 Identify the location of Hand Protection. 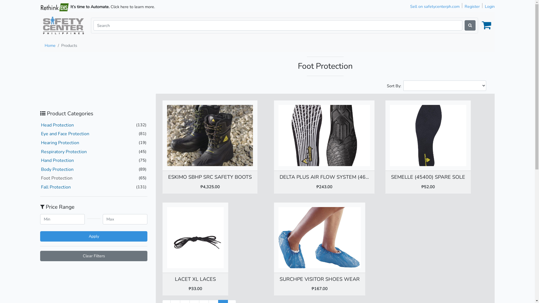
(57, 160).